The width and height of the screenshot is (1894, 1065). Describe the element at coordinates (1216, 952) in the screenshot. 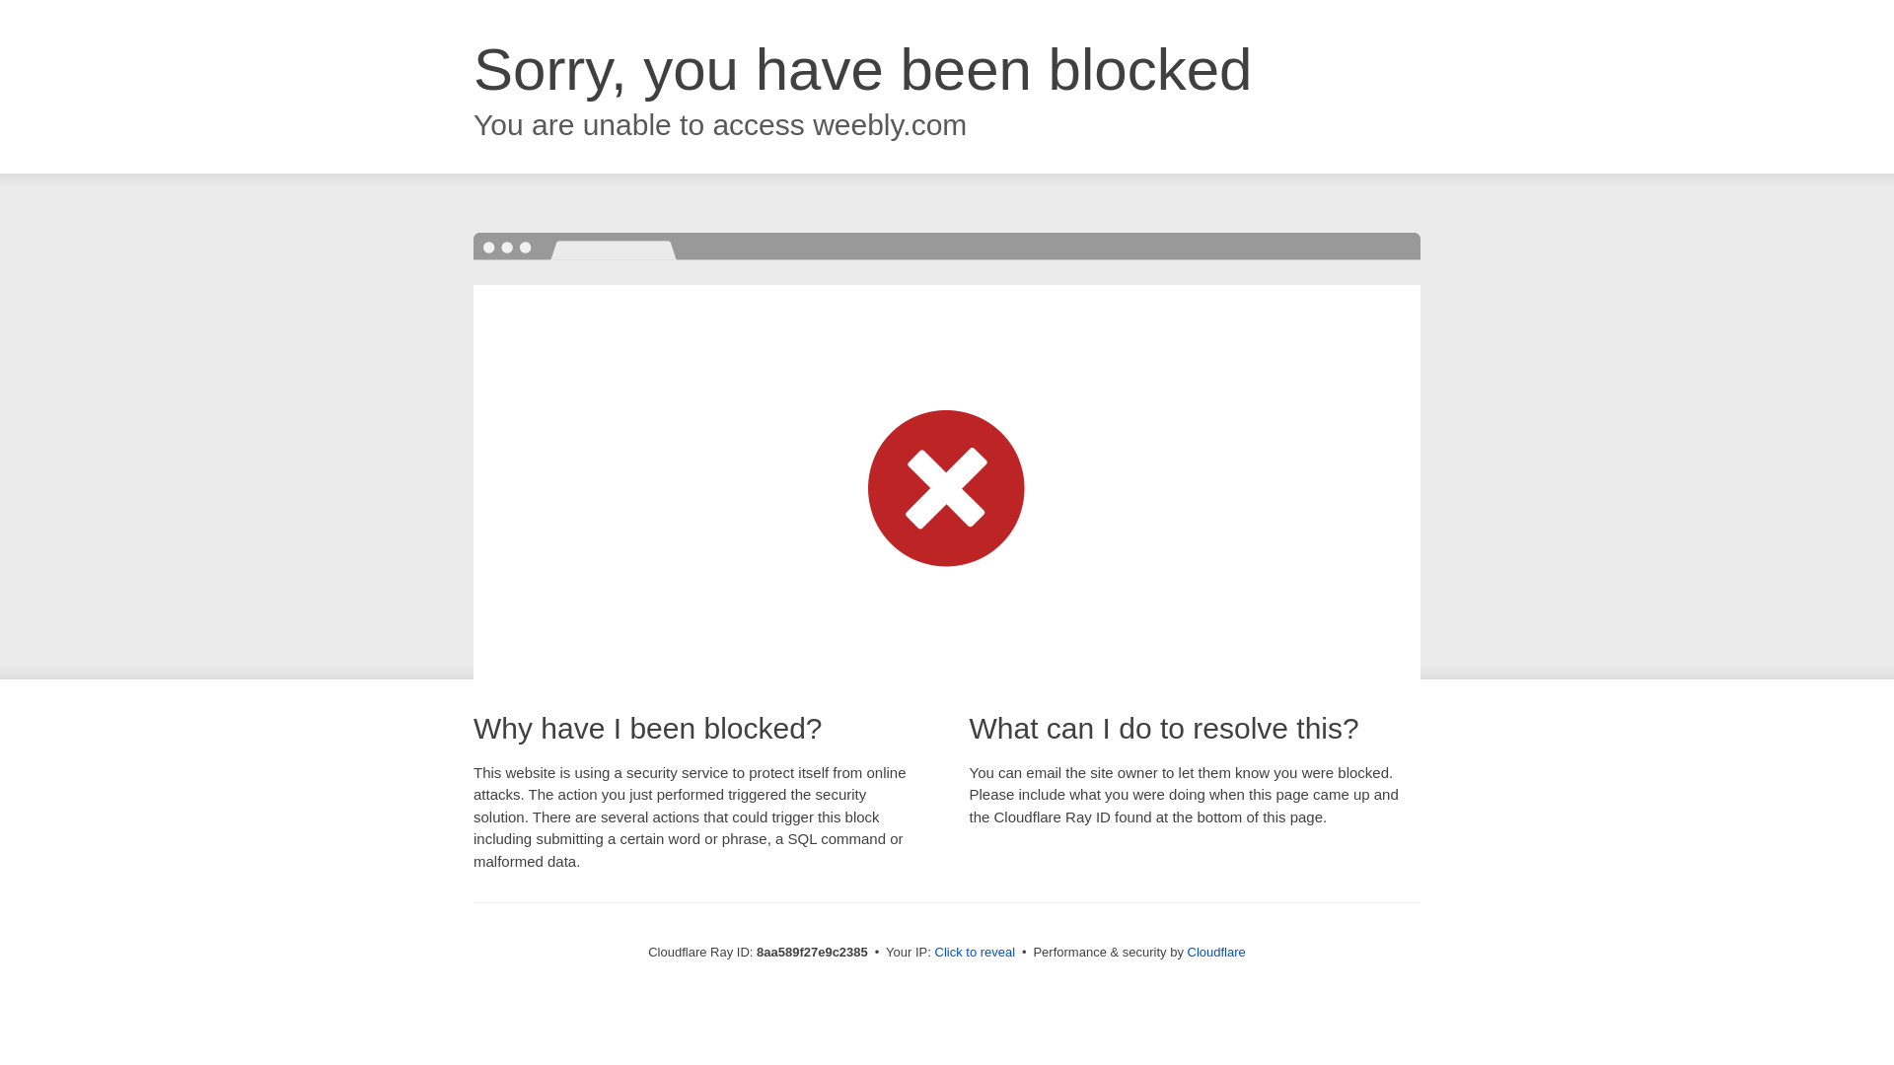

I see `Cloudflare` at that location.